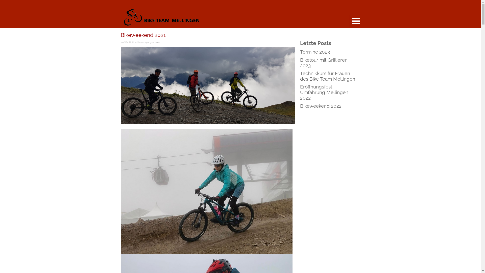 This screenshot has height=273, width=485. Describe the element at coordinates (324, 63) in the screenshot. I see `Biketour mit Grillieren 2023` at that location.